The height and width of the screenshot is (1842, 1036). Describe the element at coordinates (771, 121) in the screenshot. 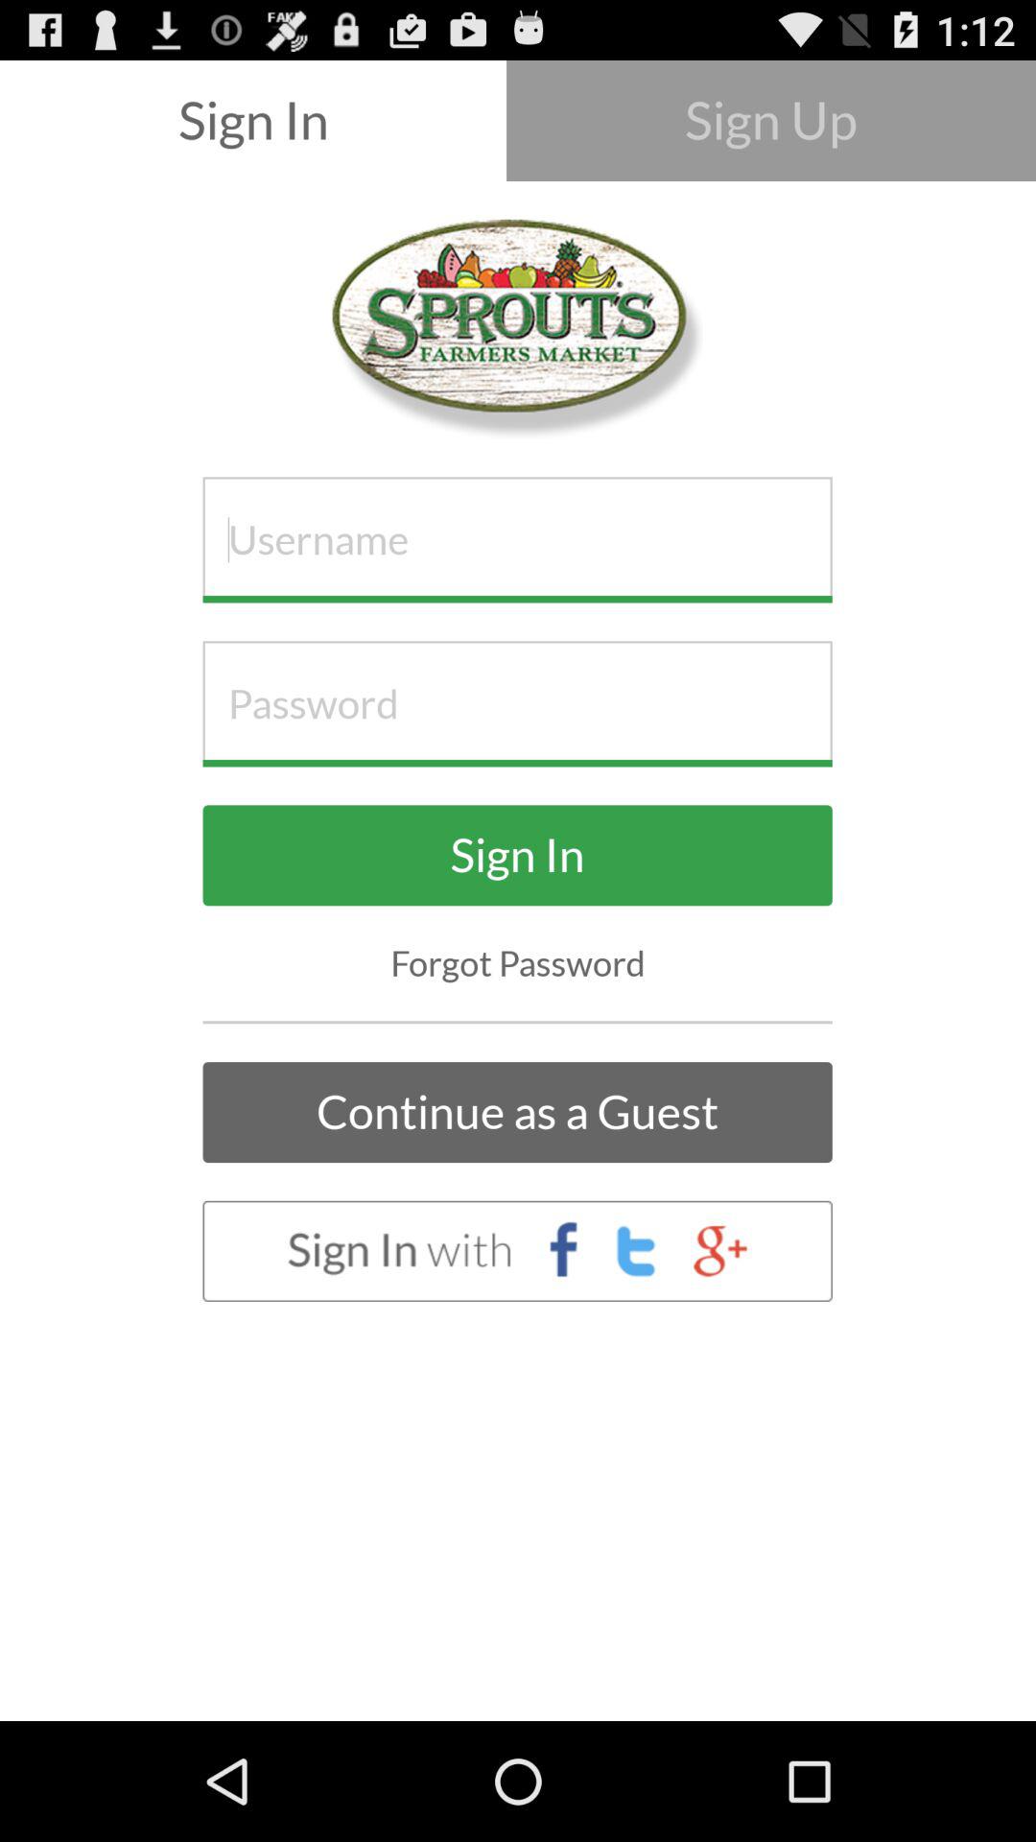

I see `turn on button next to the sign in` at that location.